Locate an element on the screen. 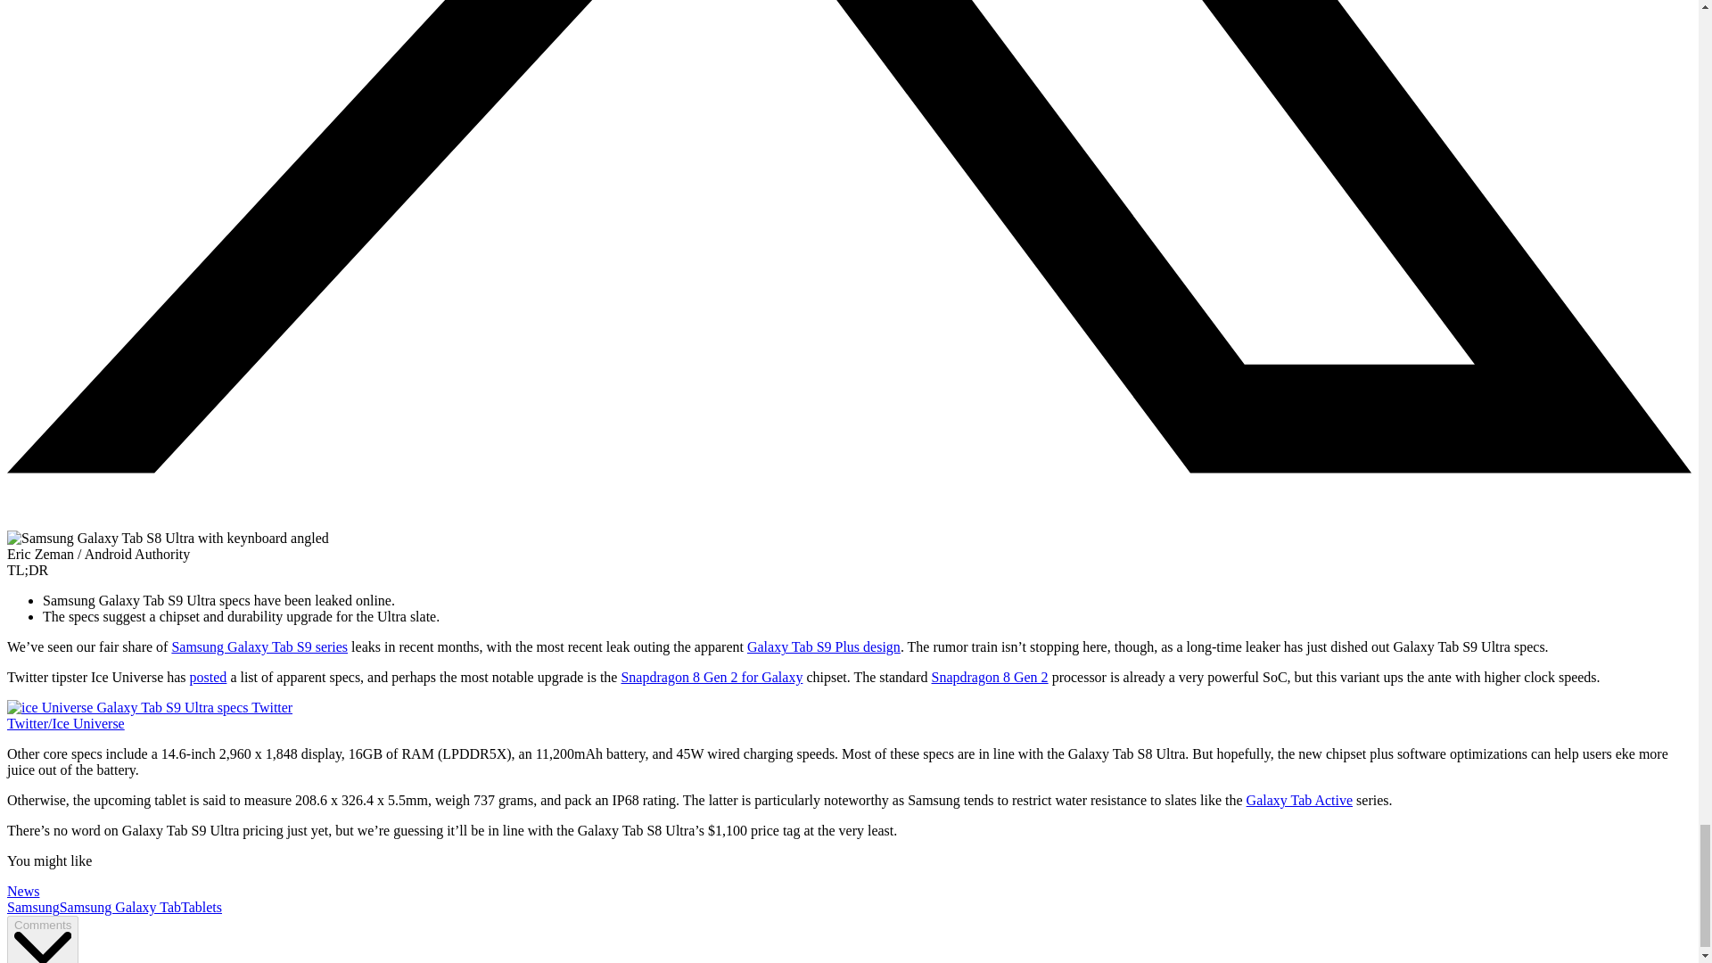 Image resolution: width=1712 pixels, height=963 pixels. posted is located at coordinates (209, 676).